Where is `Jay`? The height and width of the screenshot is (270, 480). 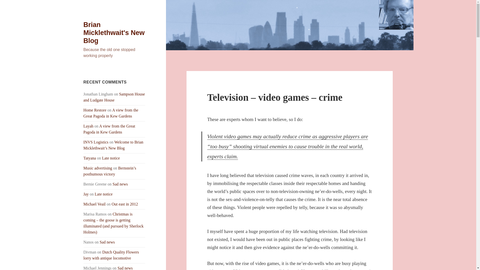
Jay is located at coordinates (86, 194).